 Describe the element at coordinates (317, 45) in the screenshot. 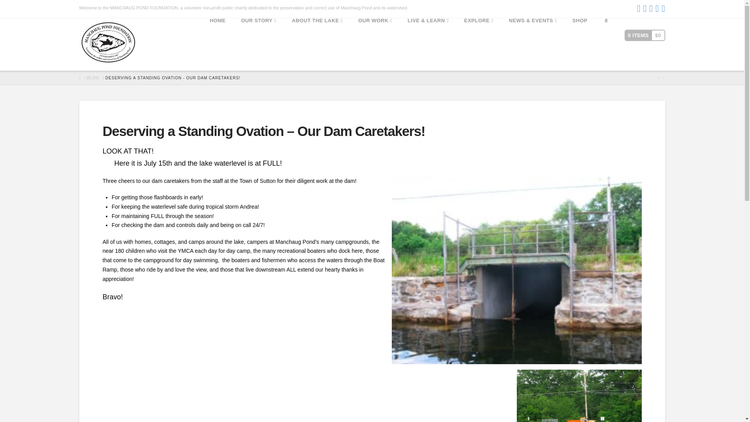

I see `ABOUT THE LAKE` at that location.